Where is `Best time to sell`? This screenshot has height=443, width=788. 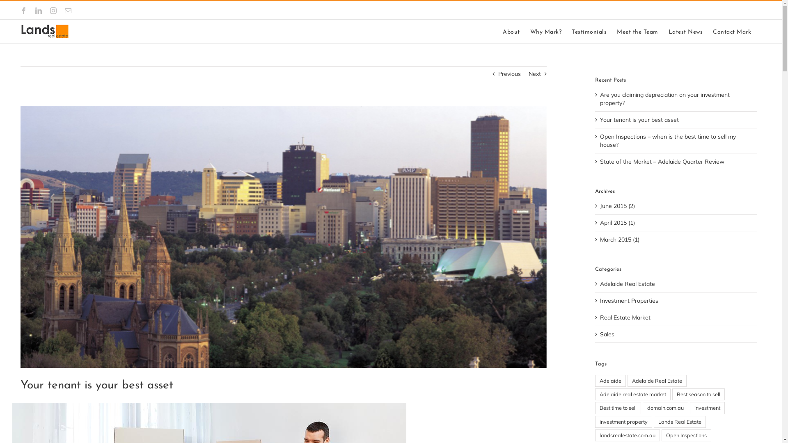 Best time to sell is located at coordinates (618, 408).